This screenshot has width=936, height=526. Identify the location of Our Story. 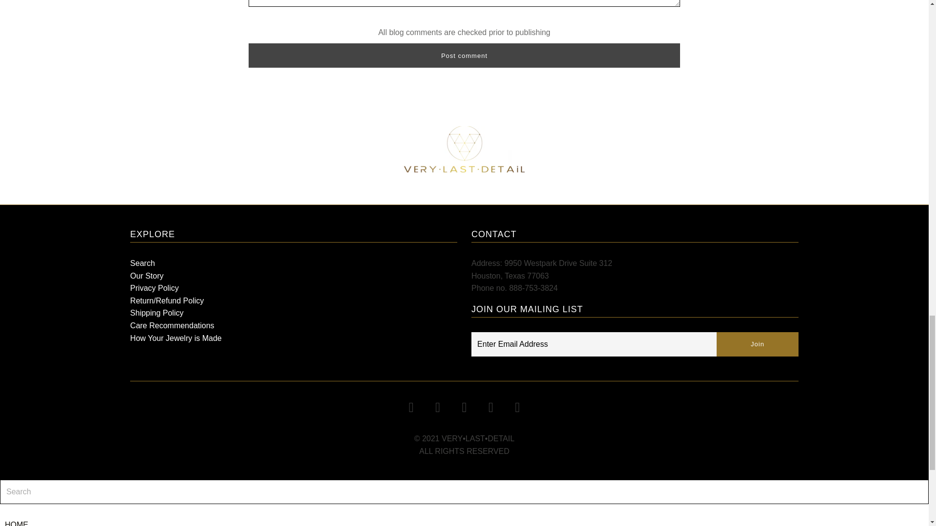
(146, 276).